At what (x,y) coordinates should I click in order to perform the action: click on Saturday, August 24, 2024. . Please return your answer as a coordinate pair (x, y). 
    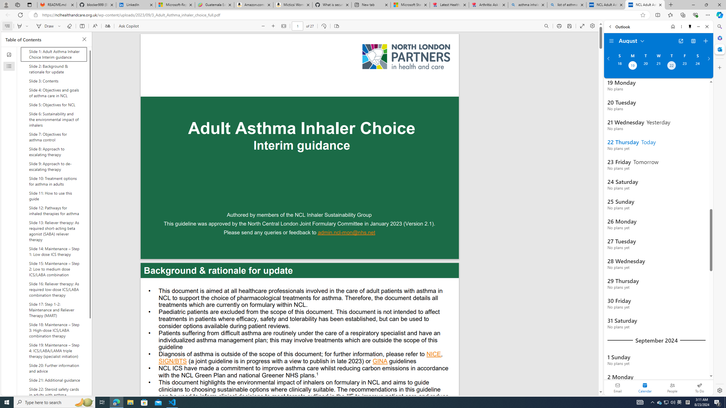
    Looking at the image, I should click on (698, 66).